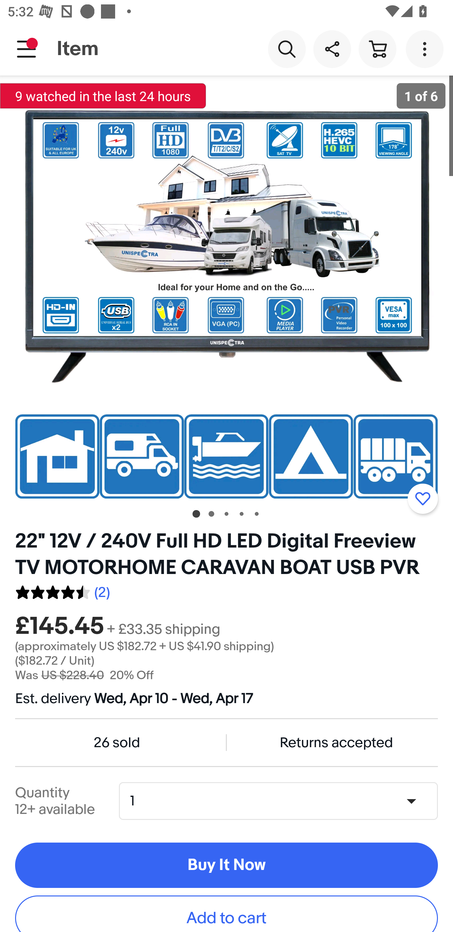 Image resolution: width=453 pixels, height=932 pixels. What do you see at coordinates (377, 48) in the screenshot?
I see `Cart button shopping cart` at bounding box center [377, 48].